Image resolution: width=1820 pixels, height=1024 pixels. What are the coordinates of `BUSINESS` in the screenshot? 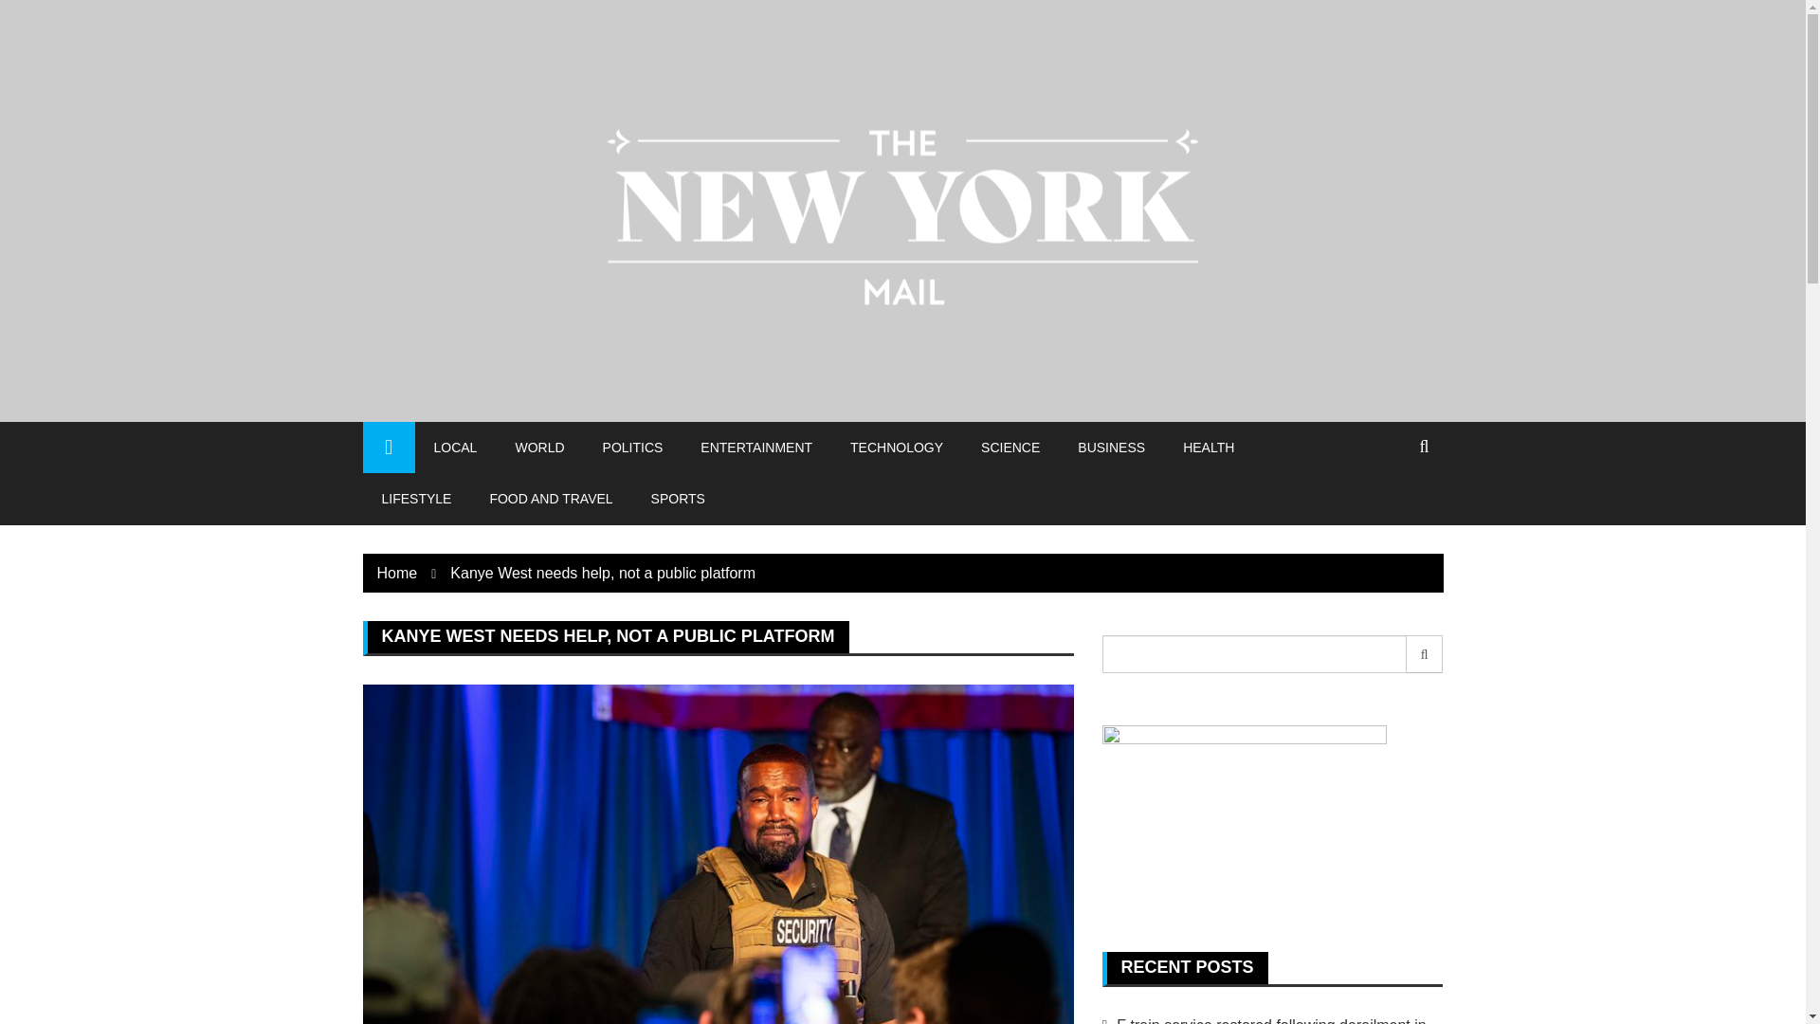 It's located at (1111, 447).